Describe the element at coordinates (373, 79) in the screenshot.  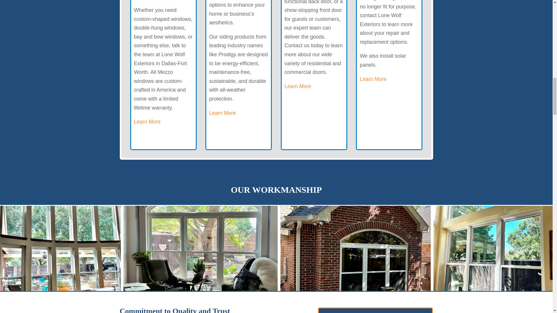
I see `Learn More` at that location.